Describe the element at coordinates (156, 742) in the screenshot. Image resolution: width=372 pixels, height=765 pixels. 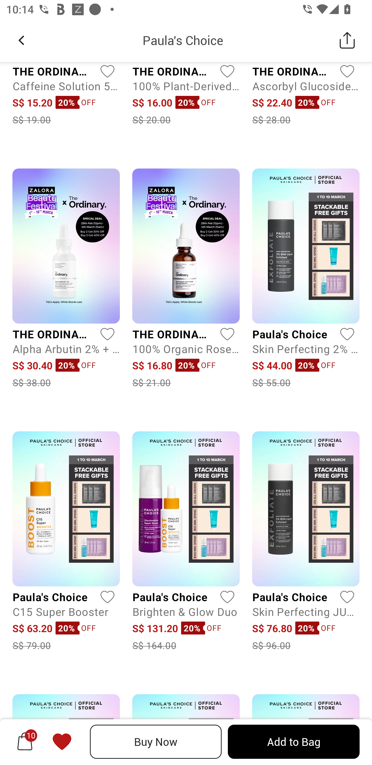
I see `Buy Now` at that location.